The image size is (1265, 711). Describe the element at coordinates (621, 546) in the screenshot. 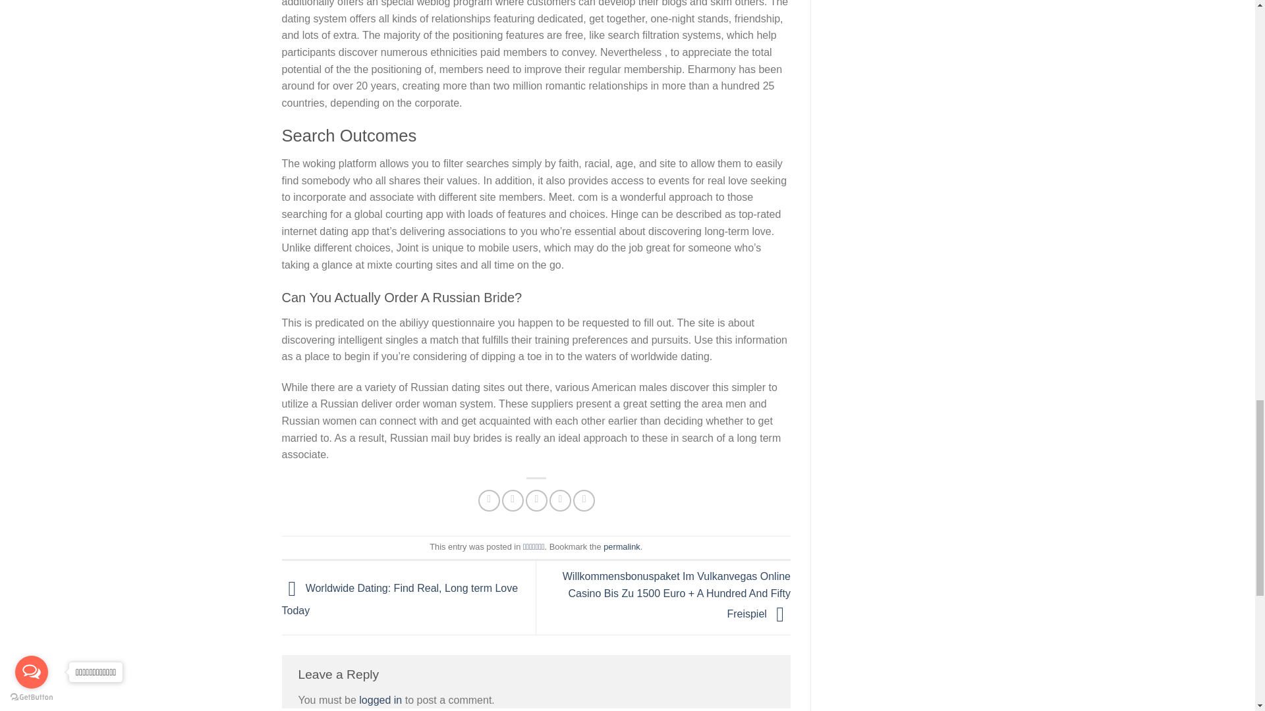

I see `permalink` at that location.